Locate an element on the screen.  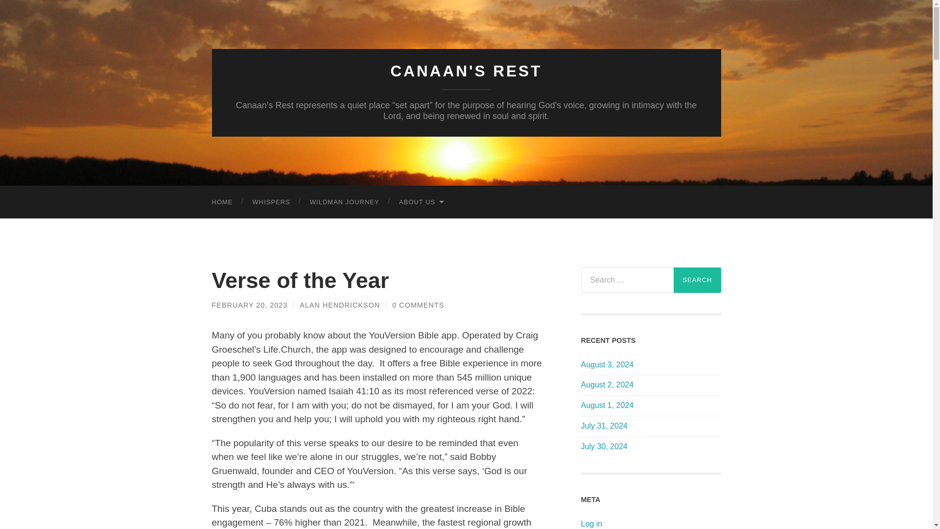
0 COMMENTS is located at coordinates (418, 305).